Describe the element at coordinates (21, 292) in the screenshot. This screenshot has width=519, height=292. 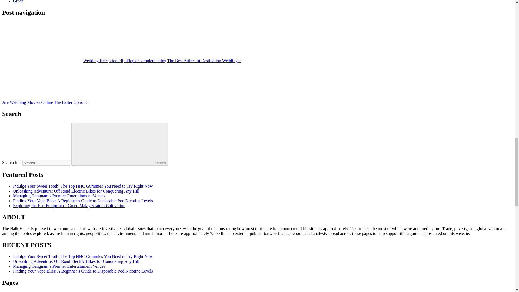
I see `About us` at that location.